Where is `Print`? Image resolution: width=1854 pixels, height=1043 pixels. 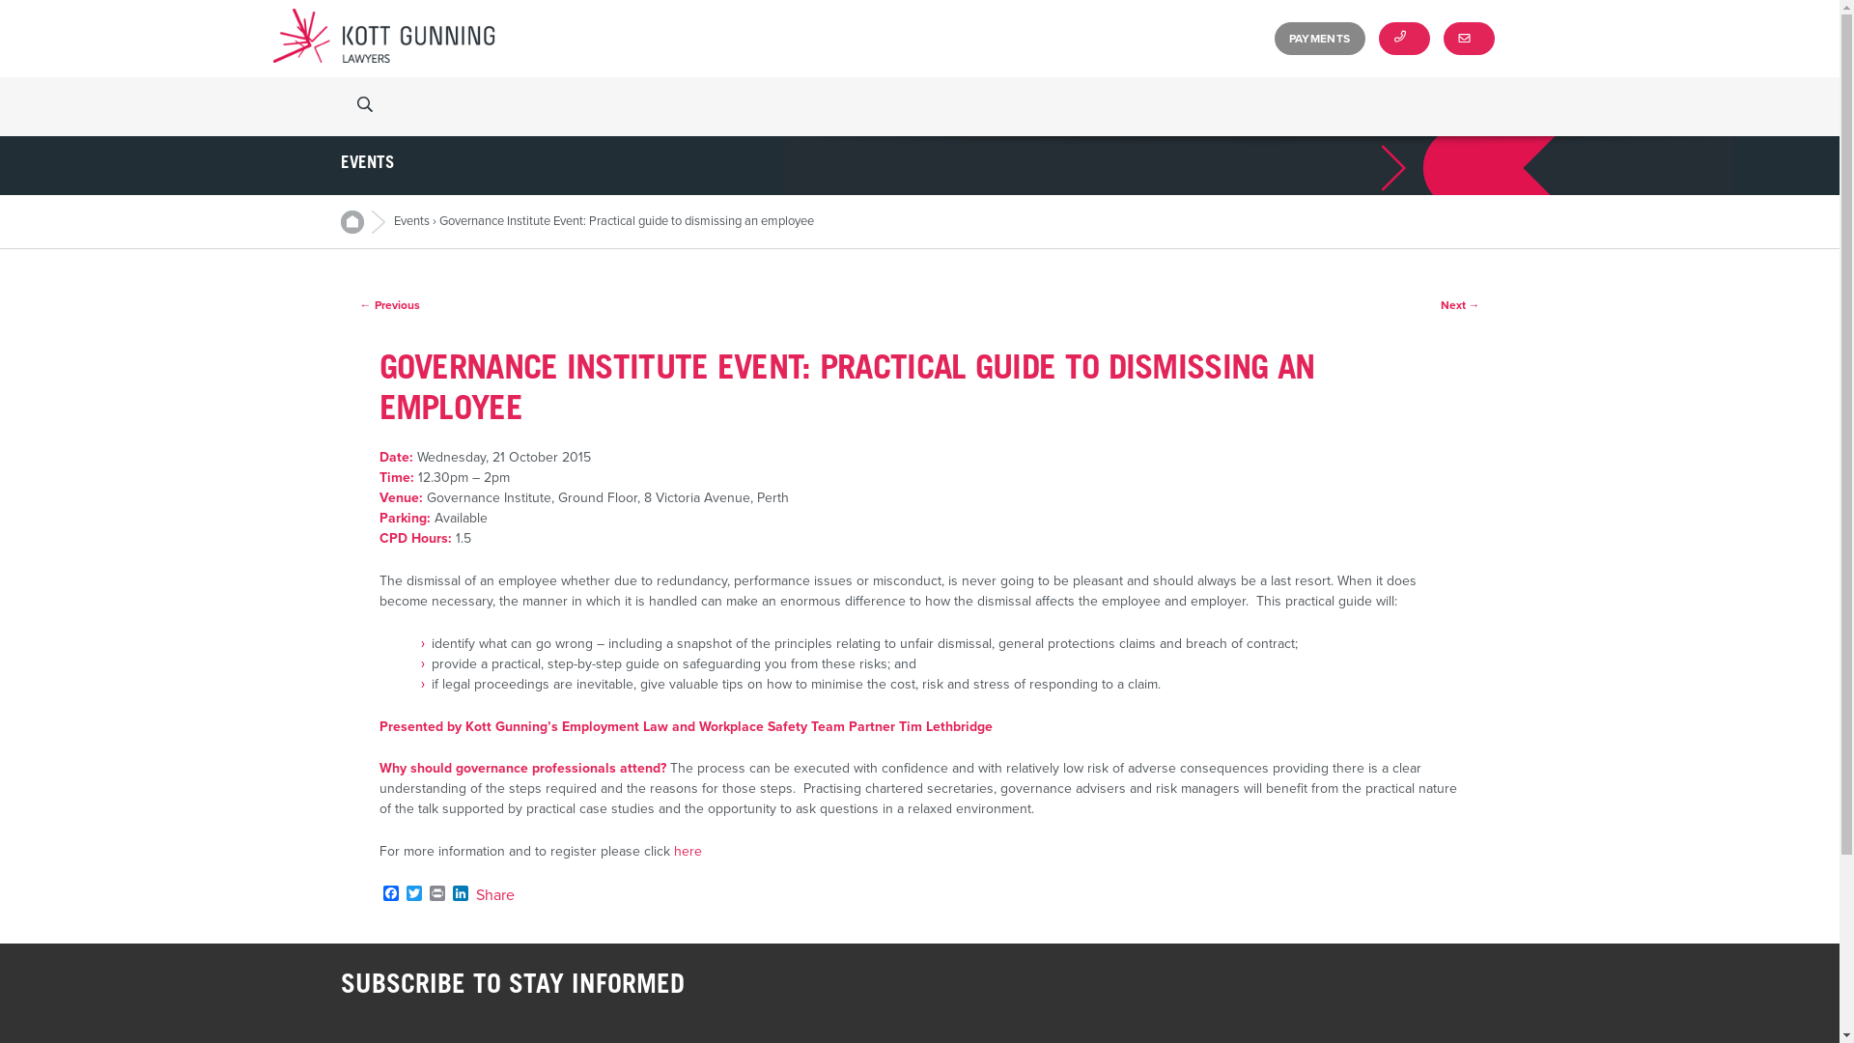
Print is located at coordinates (436, 894).